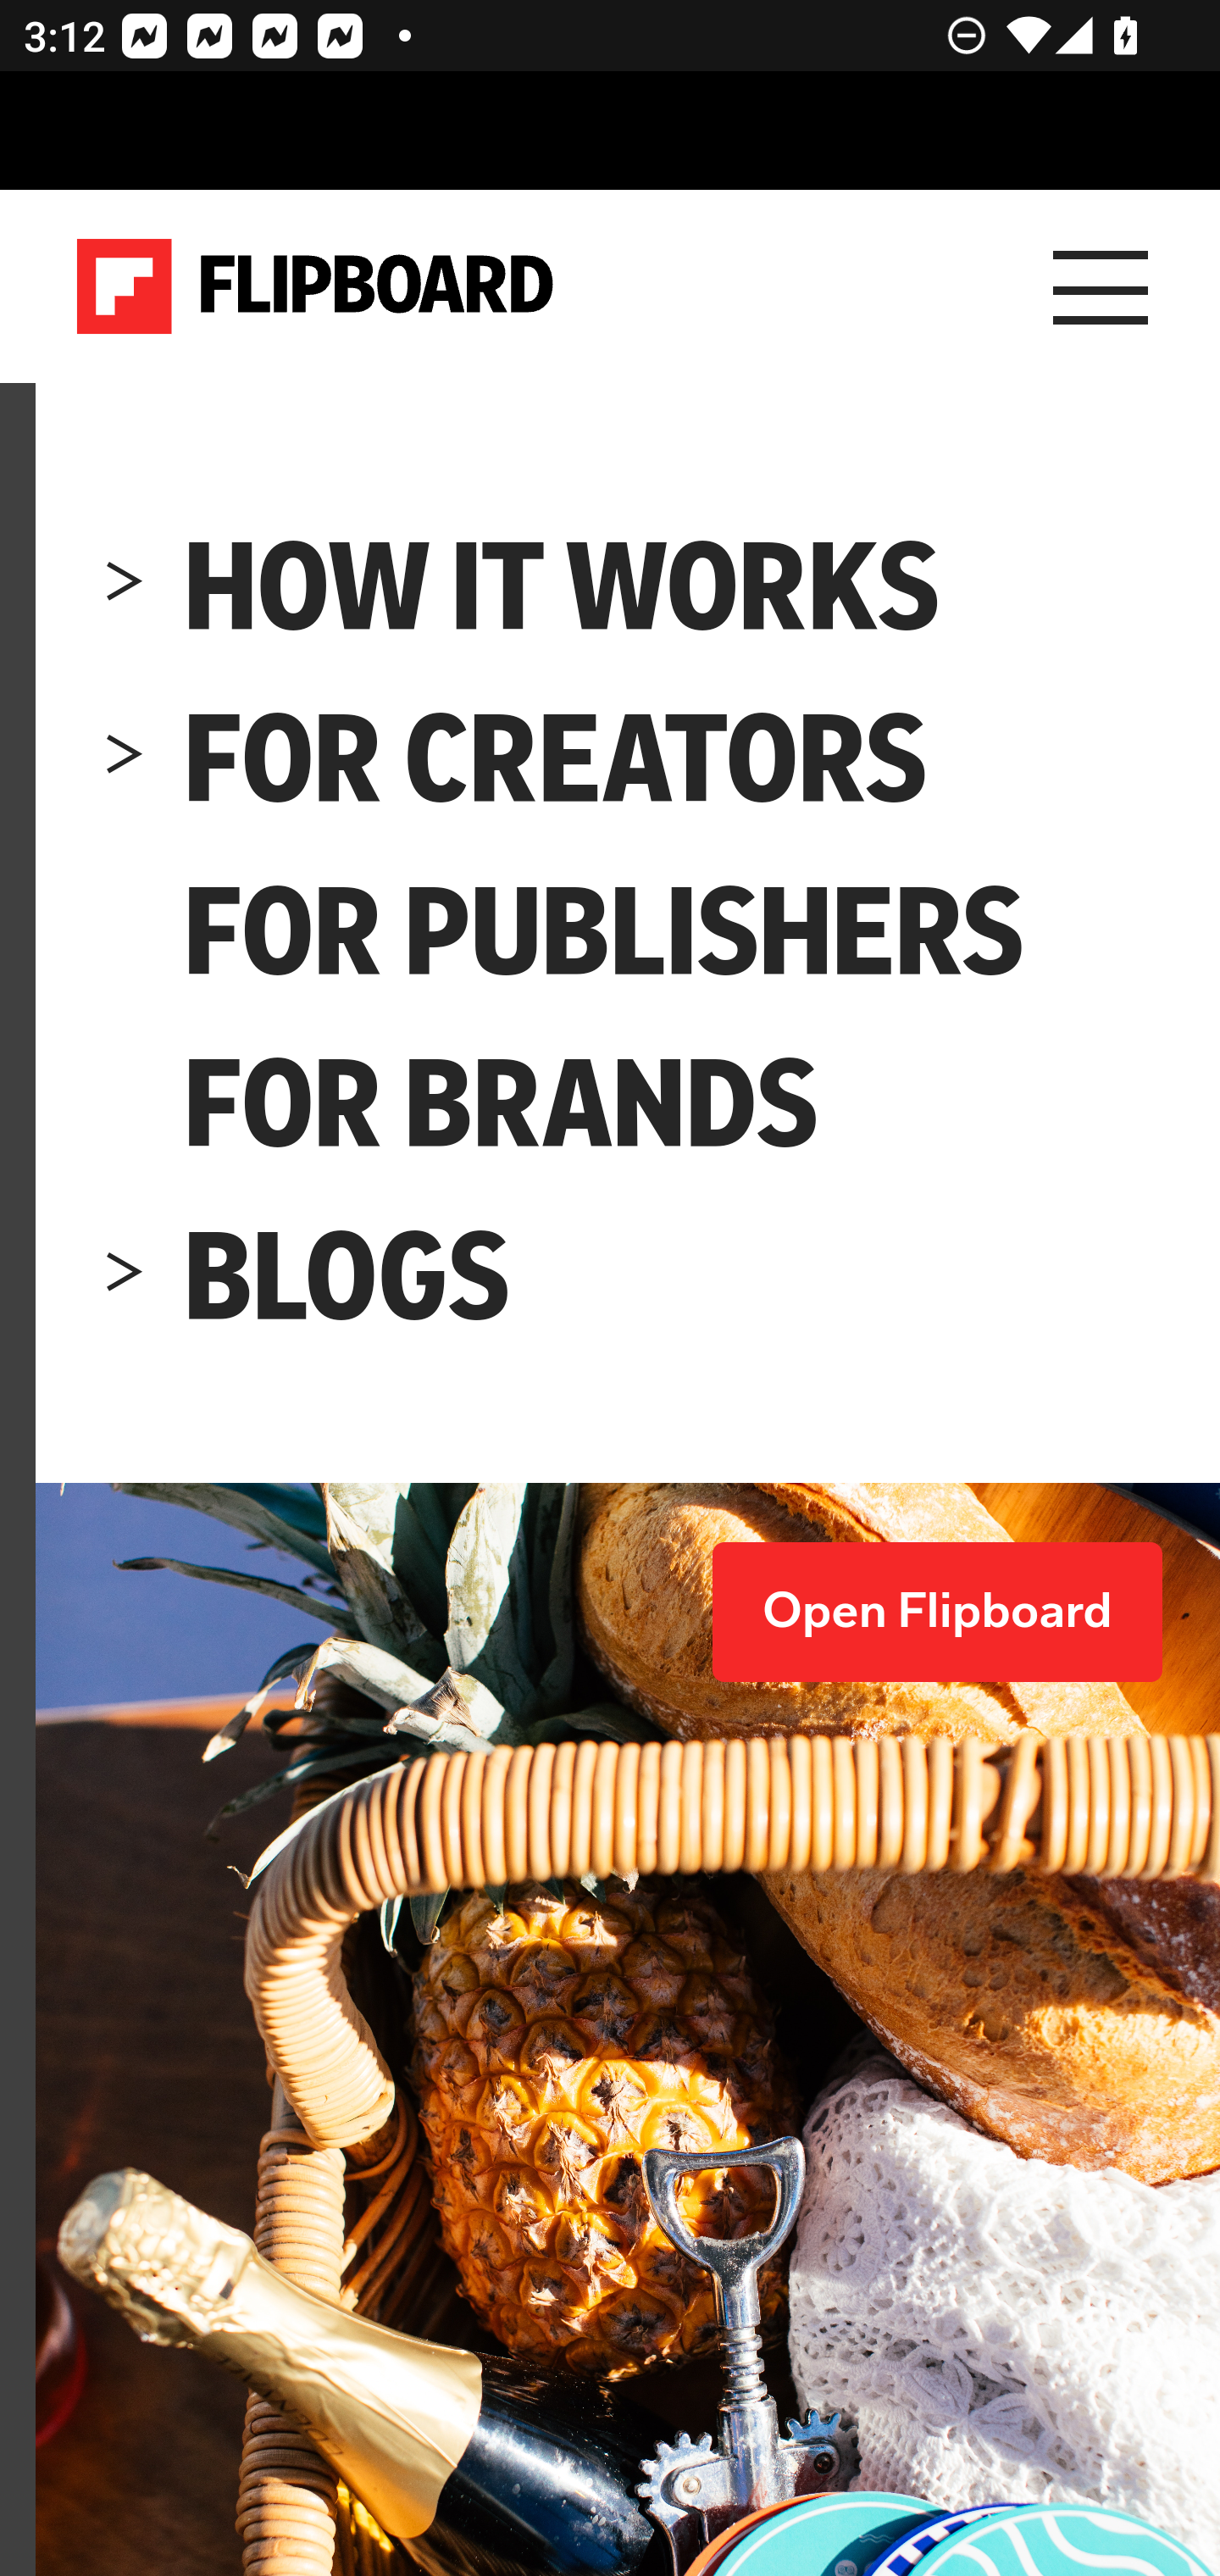 The width and height of the screenshot is (1220, 2576). What do you see at coordinates (125, 586) in the screenshot?
I see `` at bounding box center [125, 586].